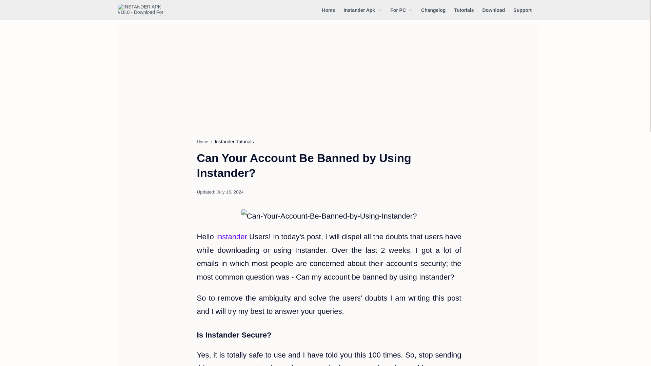  I want to click on Home, so click(328, 10).